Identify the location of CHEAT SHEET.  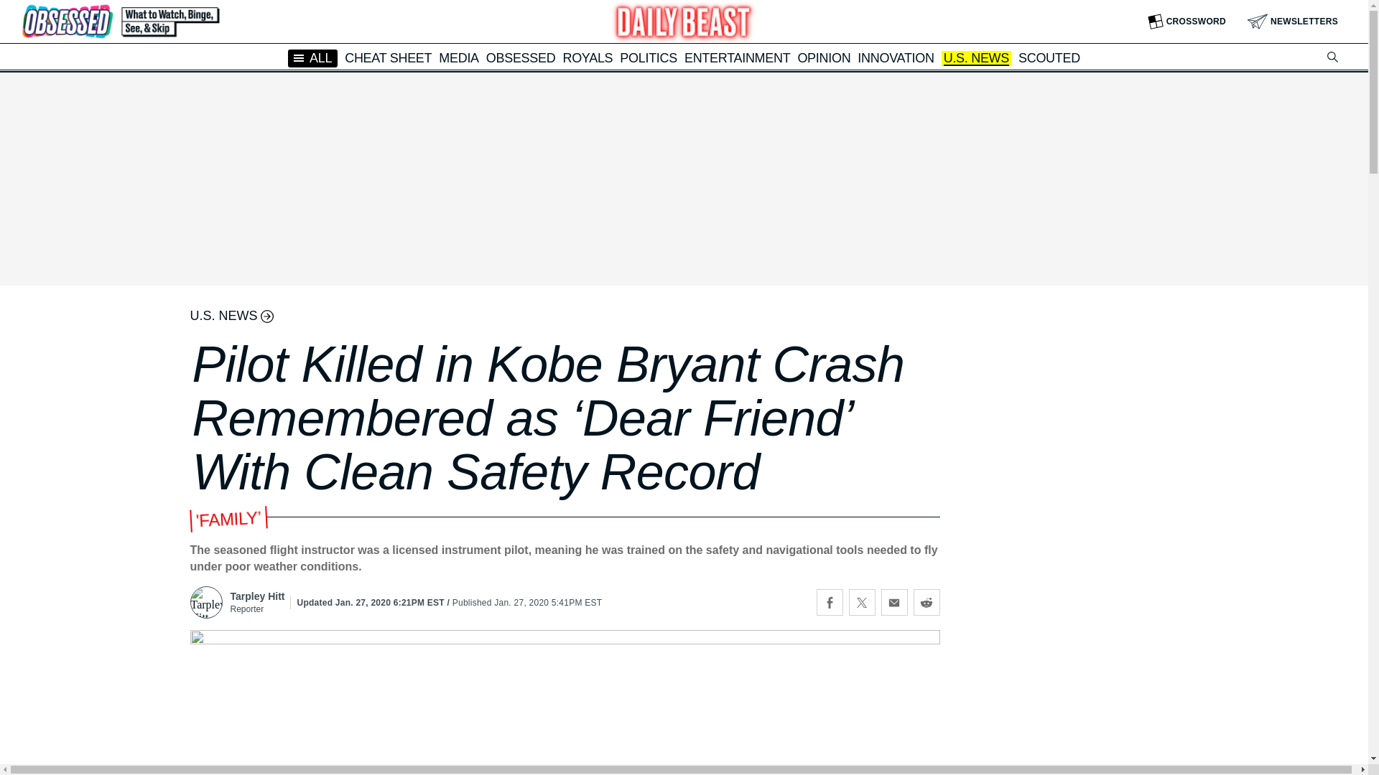
(388, 57).